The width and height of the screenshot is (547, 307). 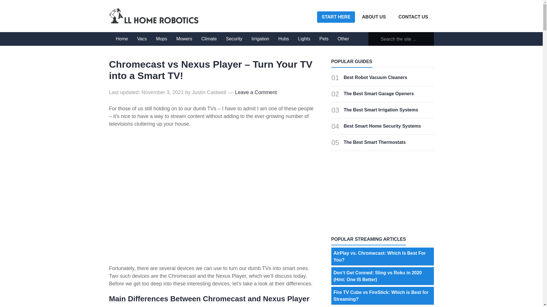 I want to click on START HERE, so click(x=336, y=17).